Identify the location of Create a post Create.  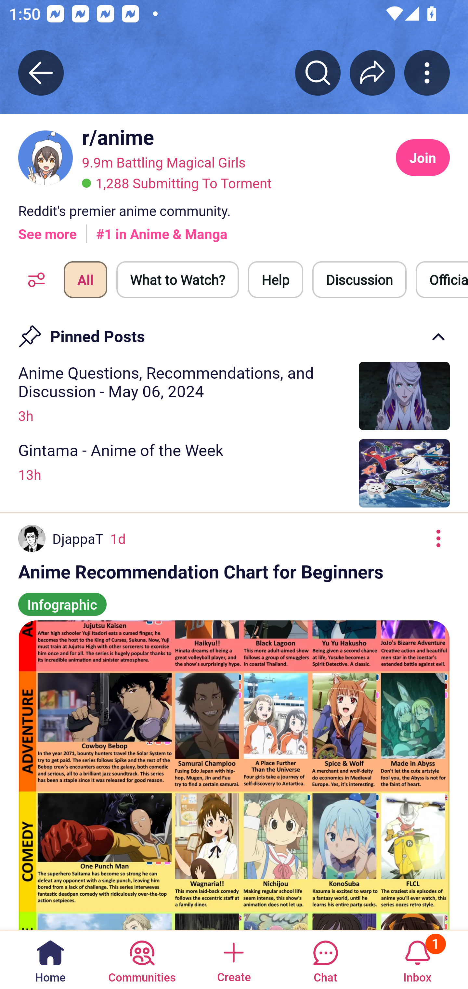
(233, 959).